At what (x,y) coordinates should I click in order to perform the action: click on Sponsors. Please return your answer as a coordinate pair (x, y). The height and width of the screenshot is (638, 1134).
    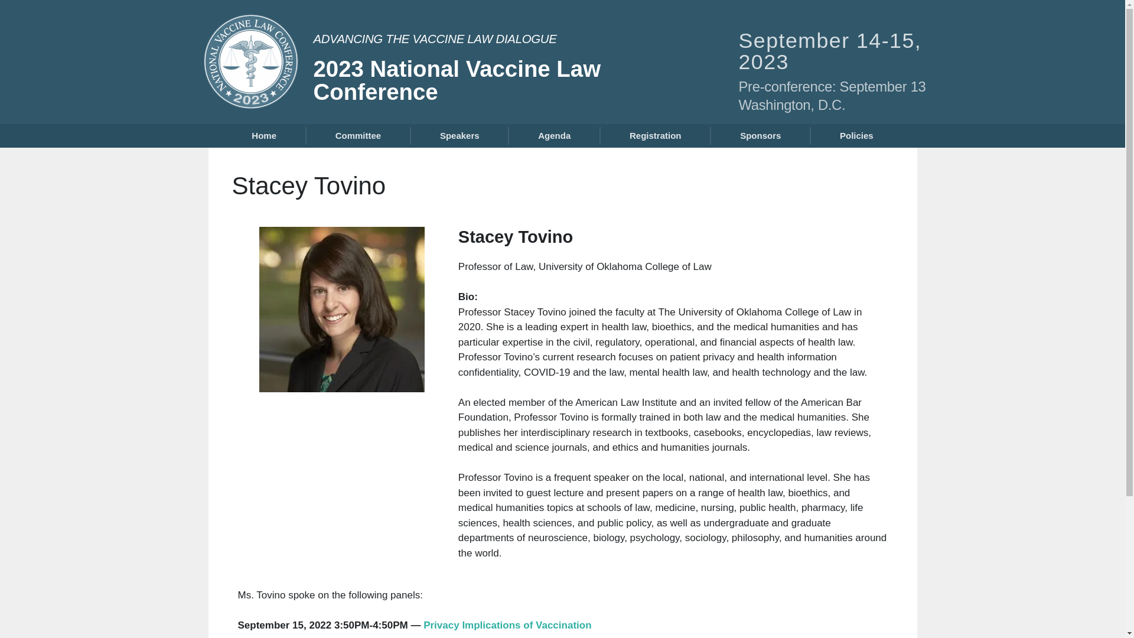
    Looking at the image, I should click on (760, 135).